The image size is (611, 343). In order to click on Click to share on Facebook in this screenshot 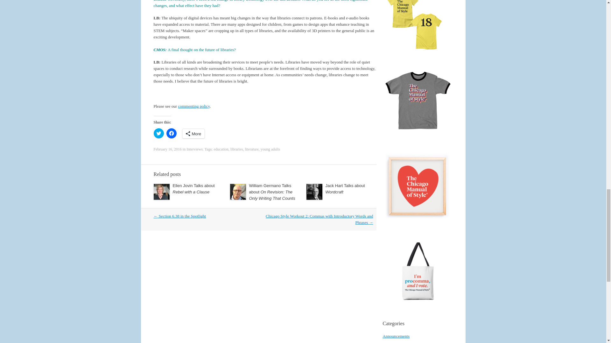, I will do `click(171, 133)`.